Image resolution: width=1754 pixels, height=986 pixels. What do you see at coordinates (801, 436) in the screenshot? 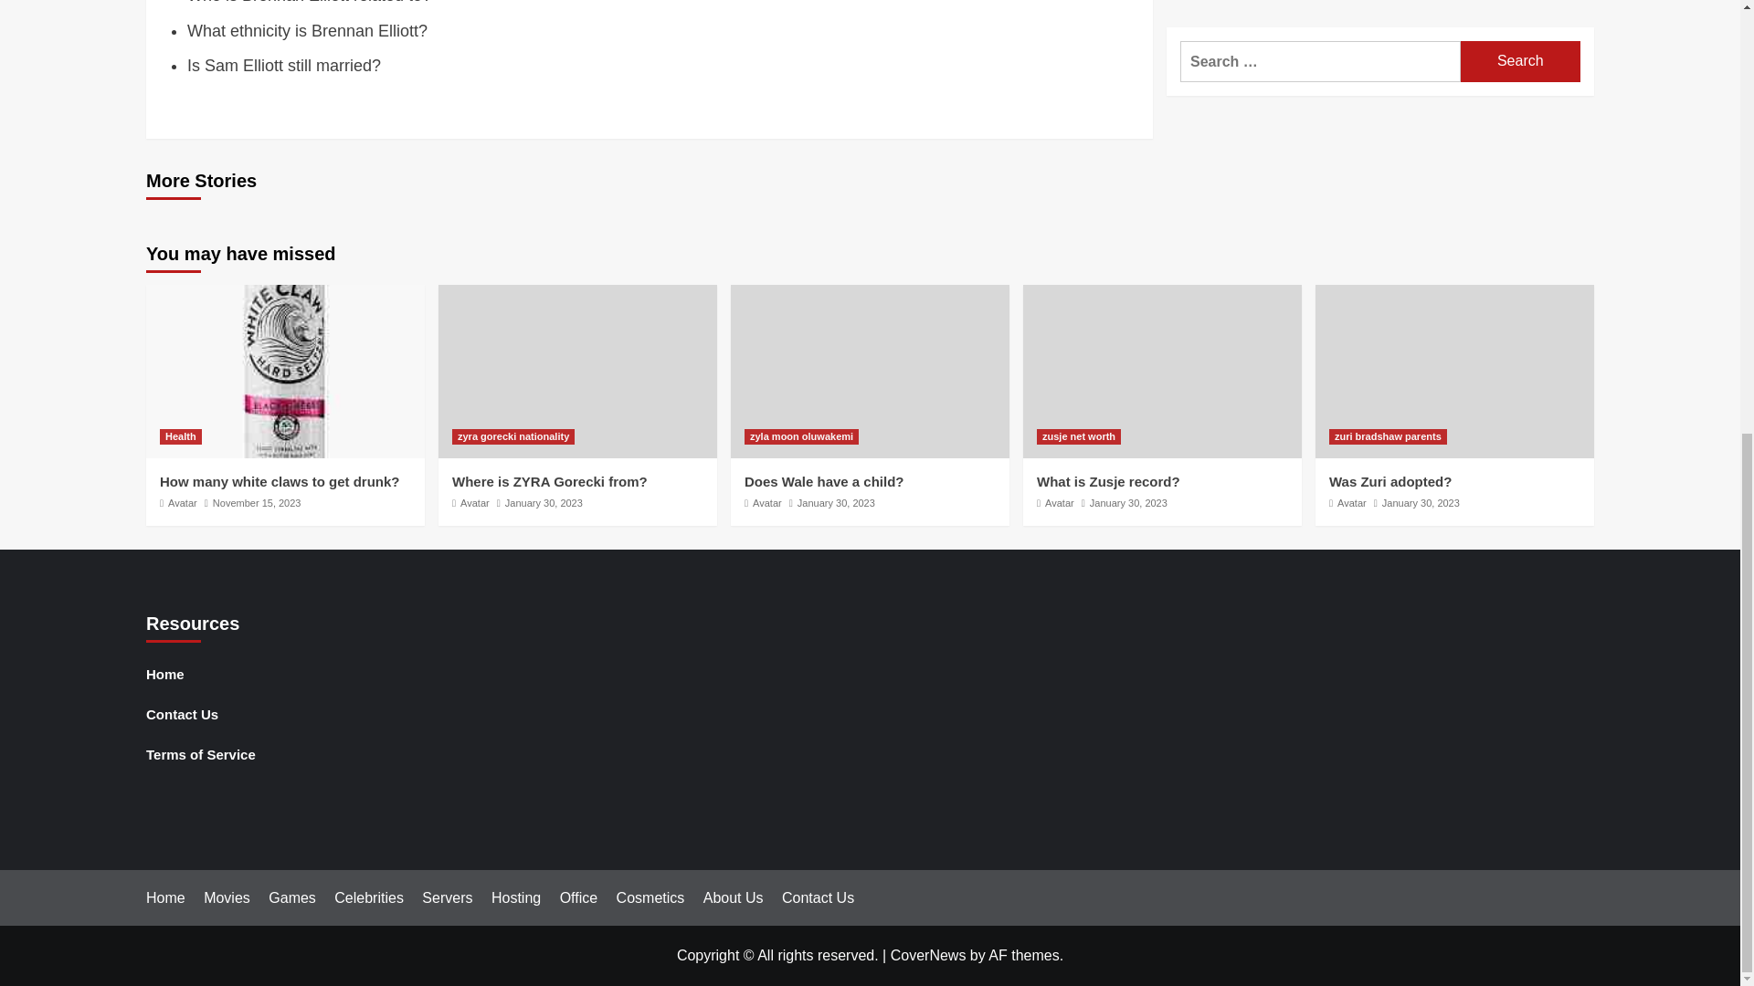
I see `zyla moon oluwakemi` at bounding box center [801, 436].